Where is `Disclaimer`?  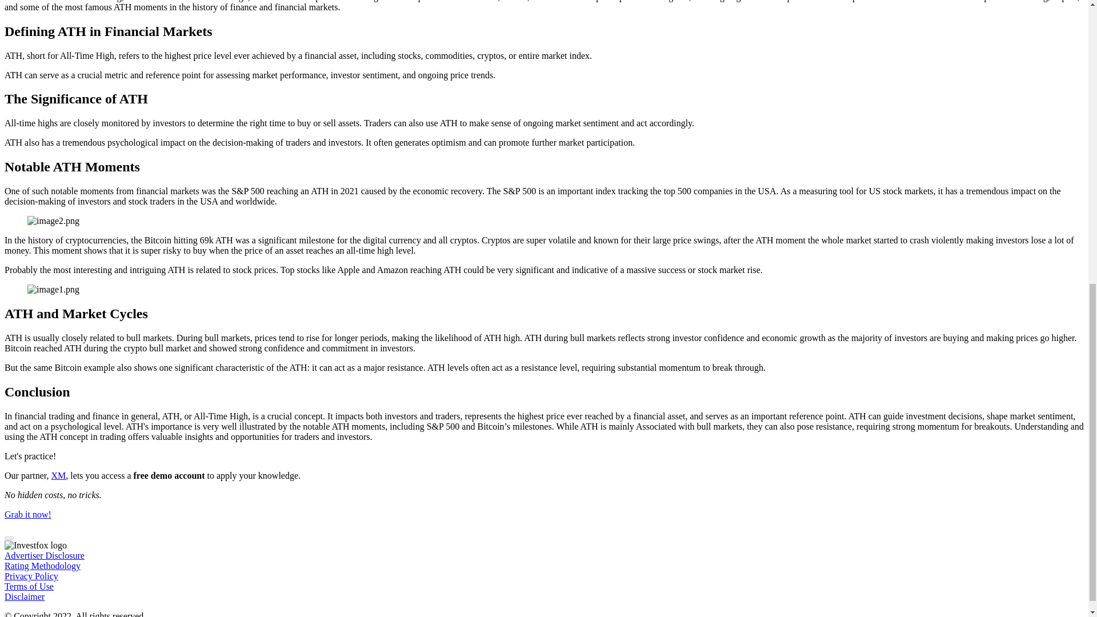
Disclaimer is located at coordinates (24, 596).